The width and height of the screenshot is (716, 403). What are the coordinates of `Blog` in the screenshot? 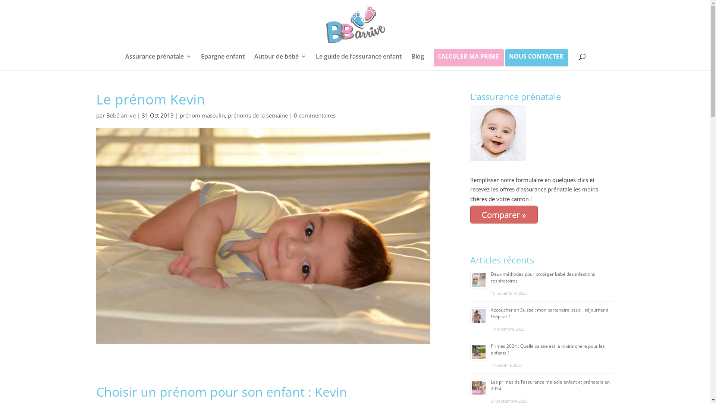 It's located at (417, 61).